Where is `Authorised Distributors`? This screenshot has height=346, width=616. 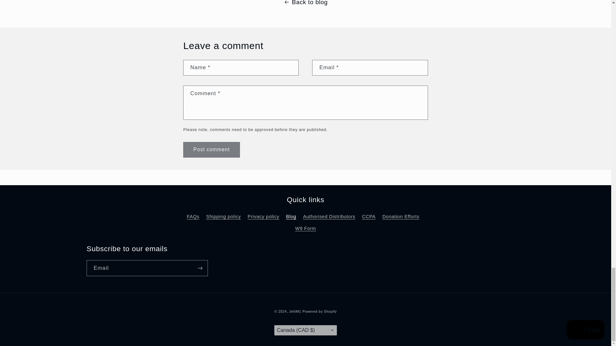 Authorised Distributors is located at coordinates (329, 217).